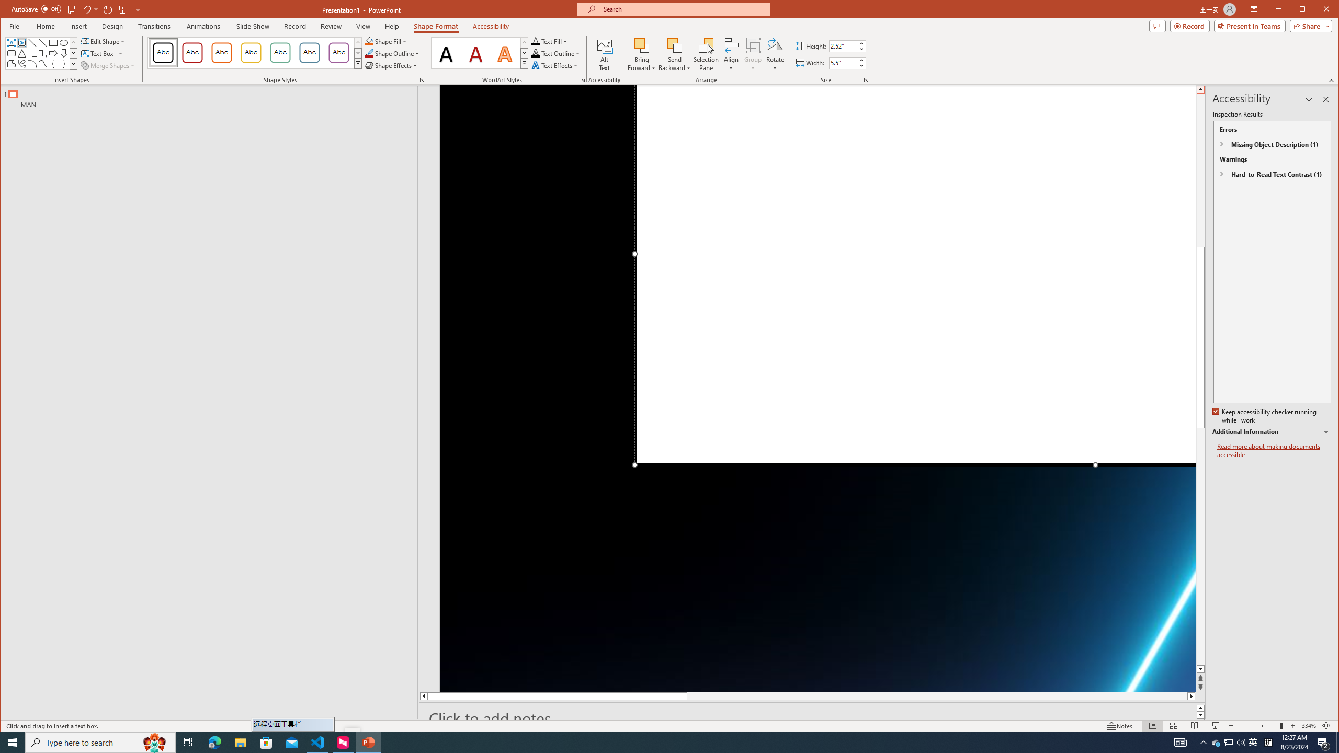 This screenshot has width=1339, height=753. I want to click on Draw Horizontal Text Box, so click(98, 53).